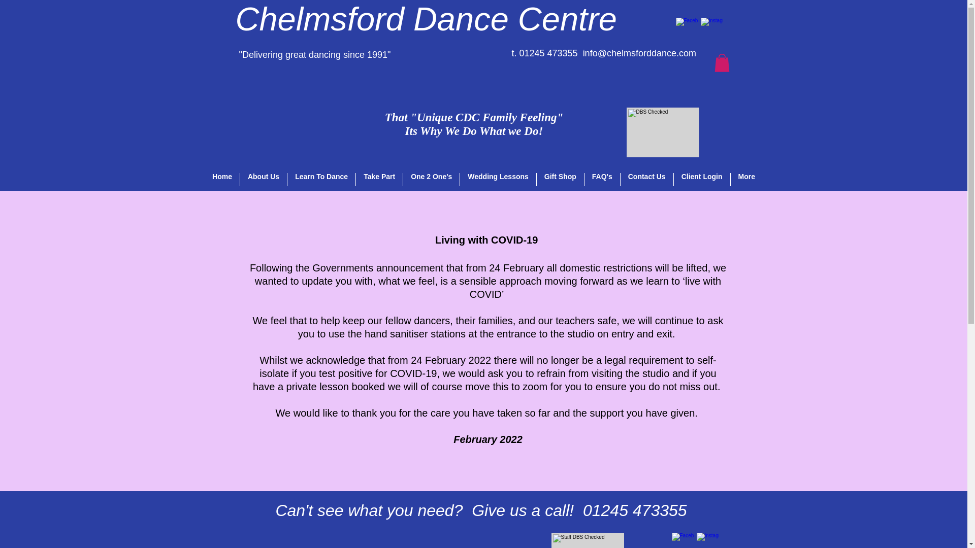 The width and height of the screenshot is (975, 548). Describe the element at coordinates (561, 180) in the screenshot. I see `Gift Shop` at that location.